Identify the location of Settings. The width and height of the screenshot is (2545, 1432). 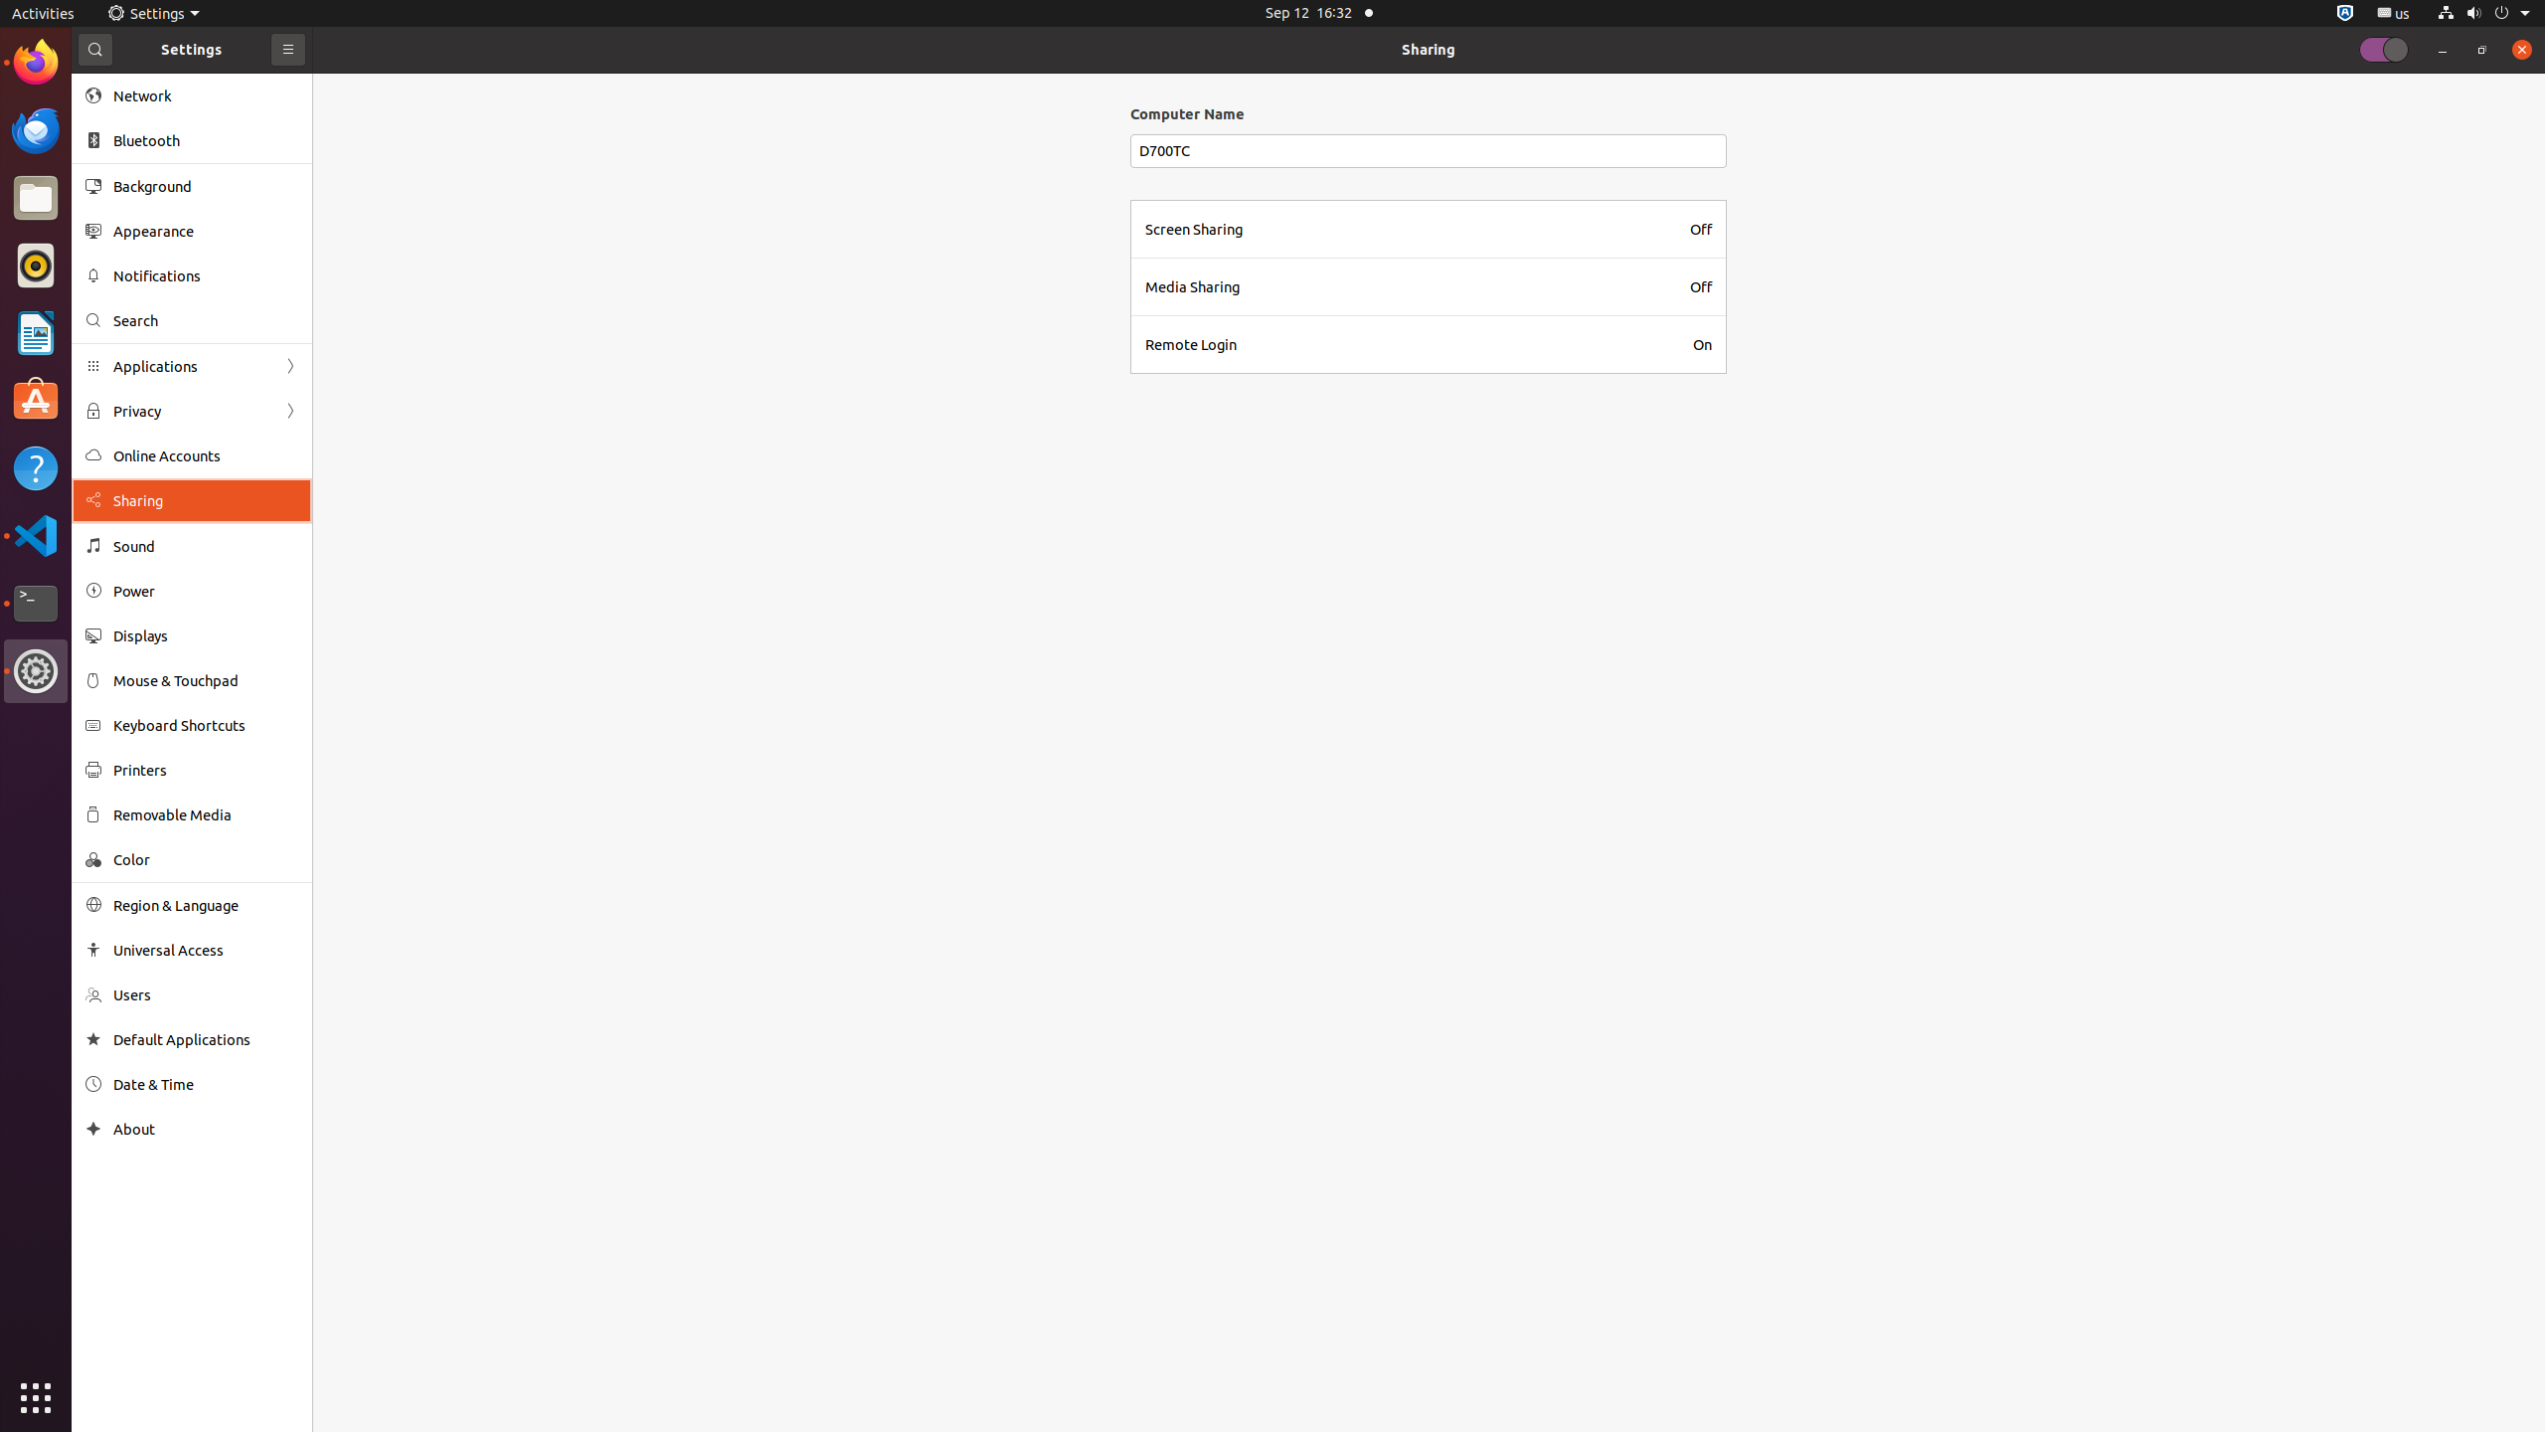
(36, 671).